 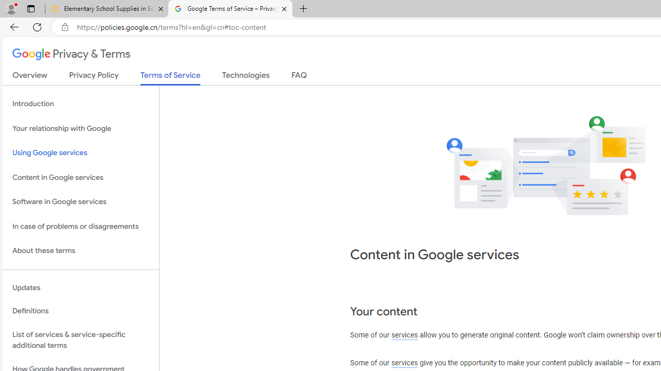 I want to click on New Tab, so click(x=303, y=9).